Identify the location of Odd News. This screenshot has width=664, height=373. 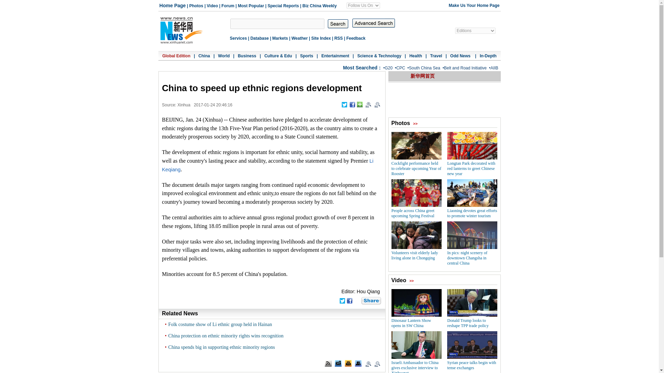
(461, 56).